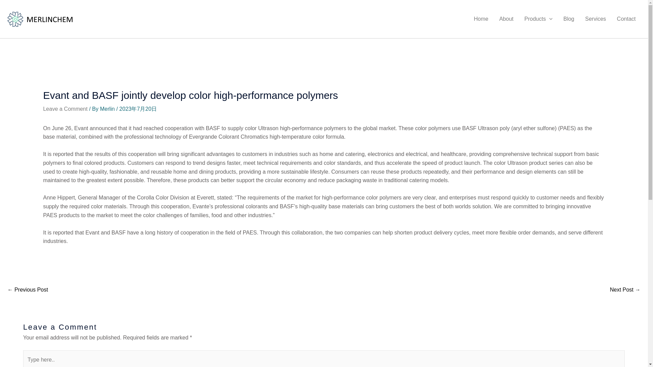 Image resolution: width=653 pixels, height=367 pixels. I want to click on Contact, so click(626, 19).